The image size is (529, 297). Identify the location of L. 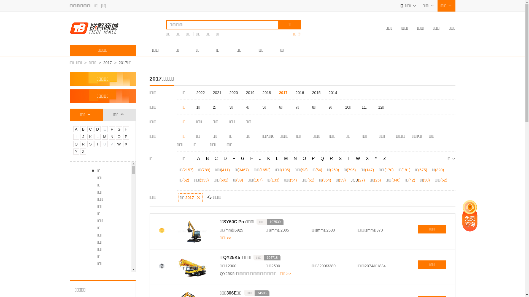
(277, 159).